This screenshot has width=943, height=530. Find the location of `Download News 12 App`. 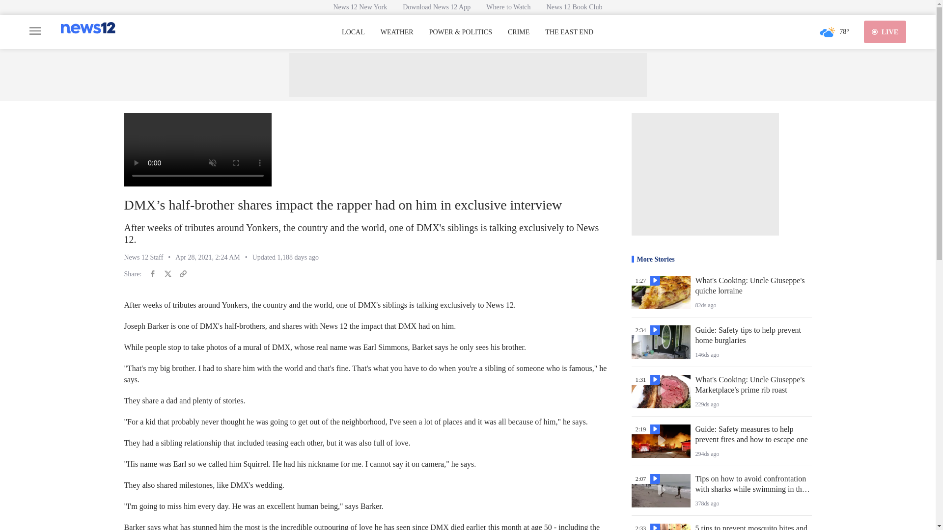

Download News 12 App is located at coordinates (436, 7).